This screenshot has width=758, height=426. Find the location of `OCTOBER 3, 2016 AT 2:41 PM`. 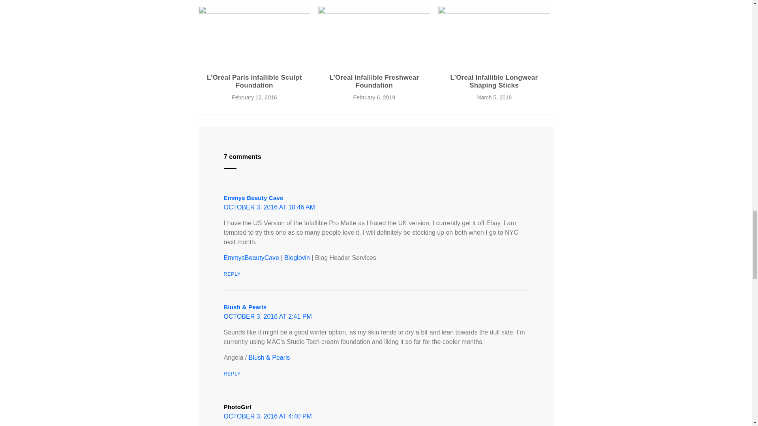

OCTOBER 3, 2016 AT 2:41 PM is located at coordinates (268, 316).